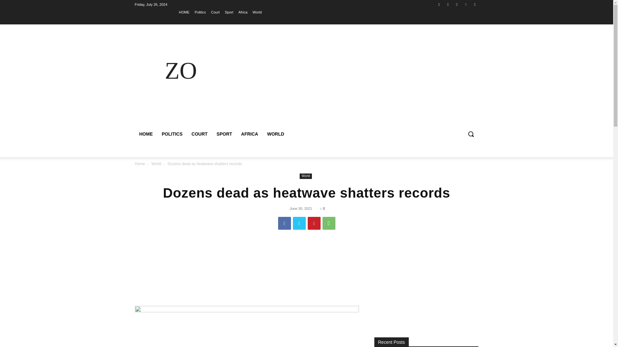 Image resolution: width=618 pixels, height=347 pixels. I want to click on COURT, so click(200, 134).